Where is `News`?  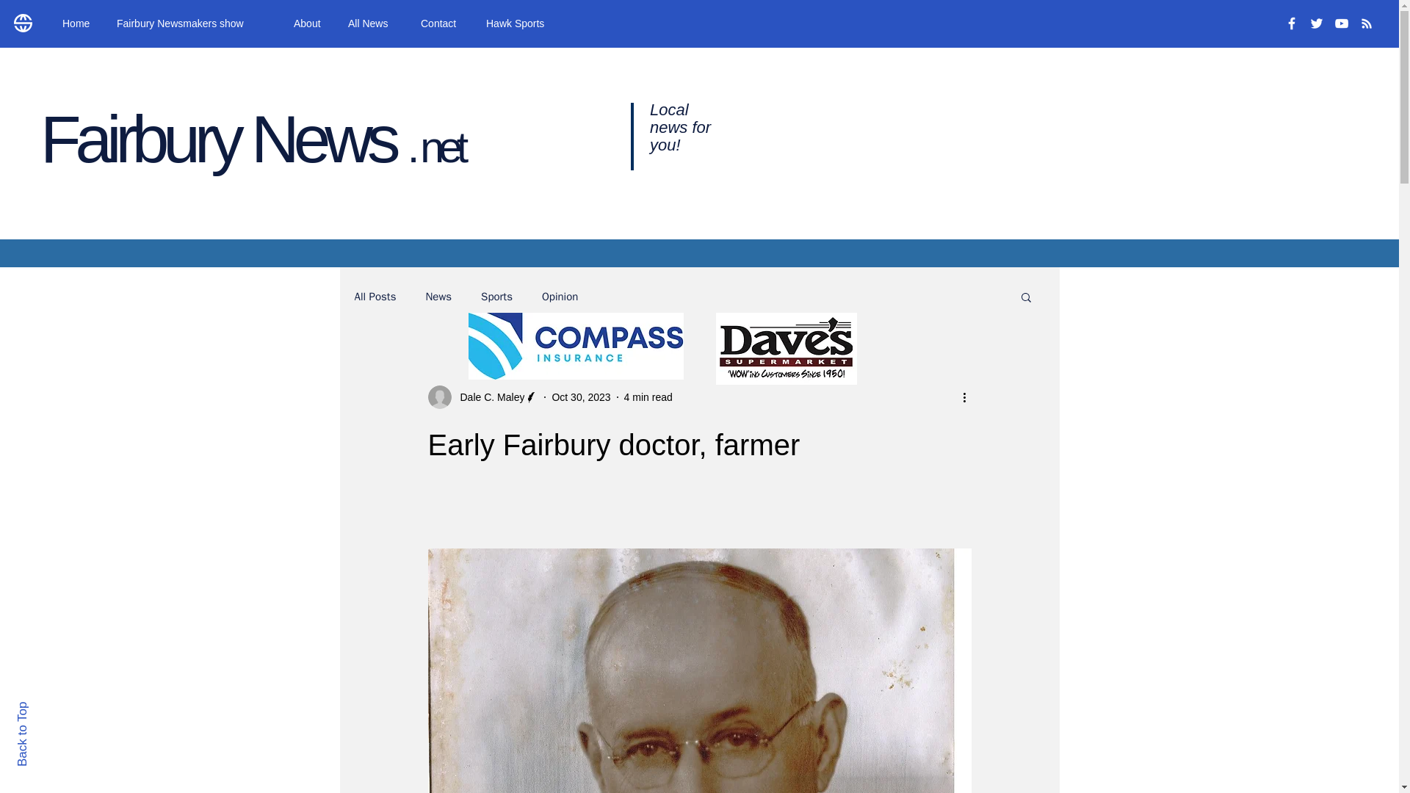 News is located at coordinates (438, 296).